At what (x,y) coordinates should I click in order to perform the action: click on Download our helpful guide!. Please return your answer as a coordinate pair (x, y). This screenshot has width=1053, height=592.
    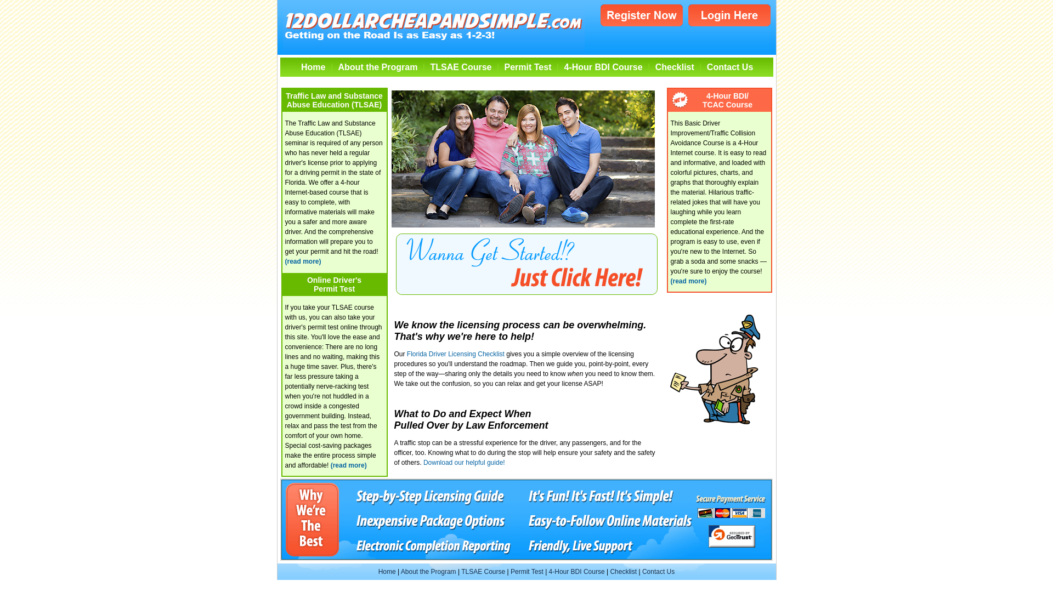
    Looking at the image, I should click on (464, 463).